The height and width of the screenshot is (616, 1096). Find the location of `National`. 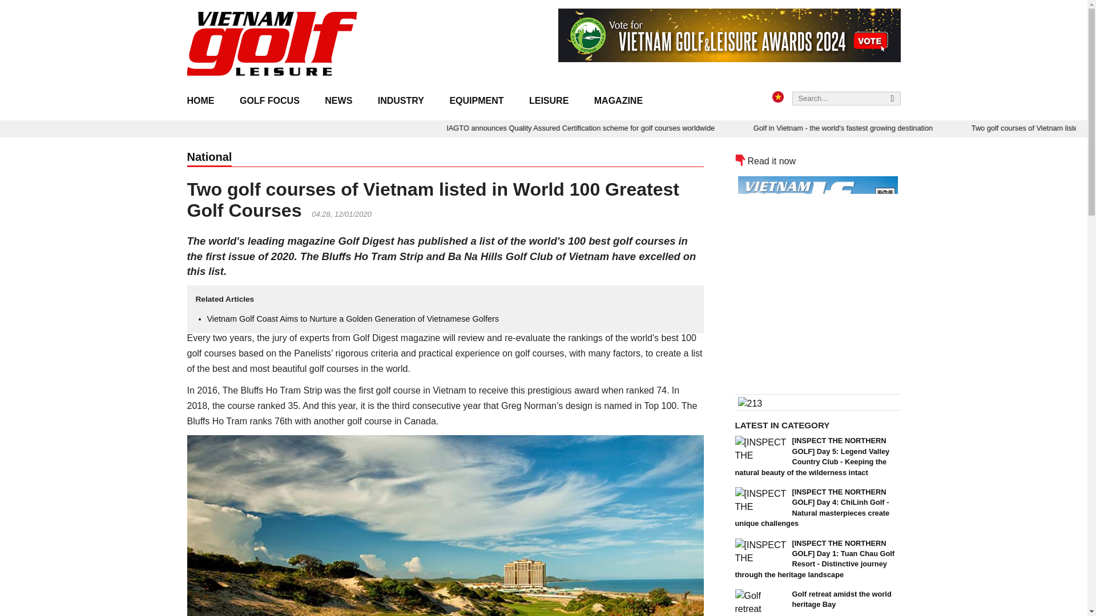

National is located at coordinates (210, 157).